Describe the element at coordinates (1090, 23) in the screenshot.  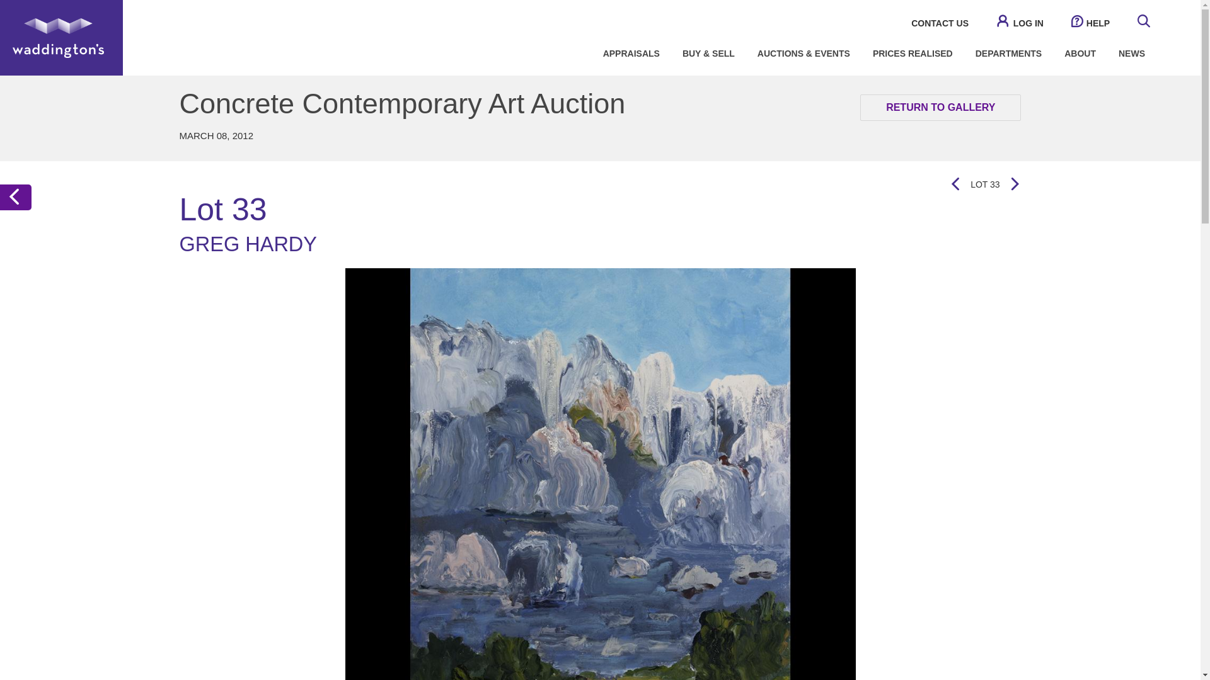
I see `HELP` at that location.